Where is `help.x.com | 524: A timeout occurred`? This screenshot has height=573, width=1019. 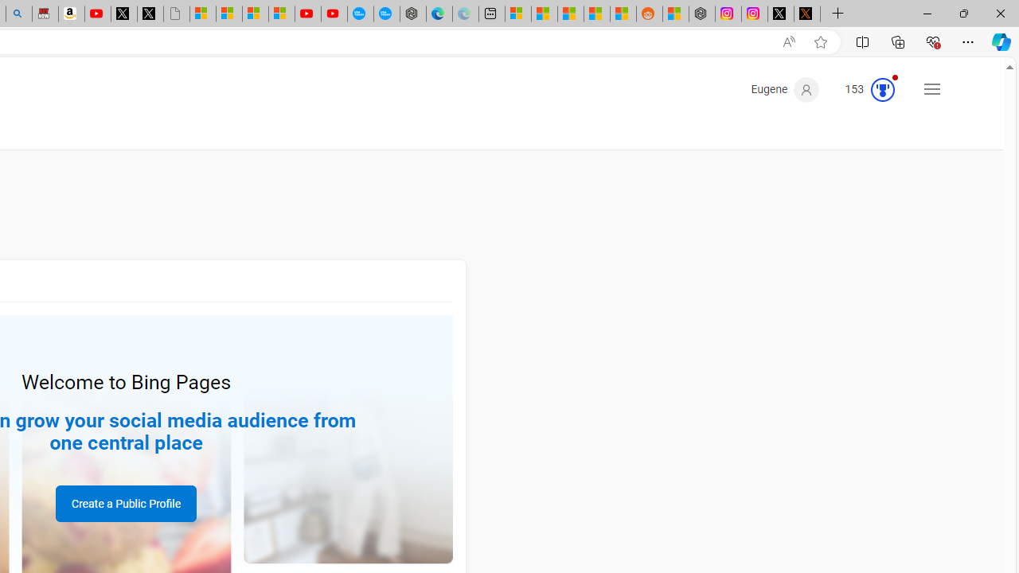
help.x.com | 524: A timeout occurred is located at coordinates (807, 14).